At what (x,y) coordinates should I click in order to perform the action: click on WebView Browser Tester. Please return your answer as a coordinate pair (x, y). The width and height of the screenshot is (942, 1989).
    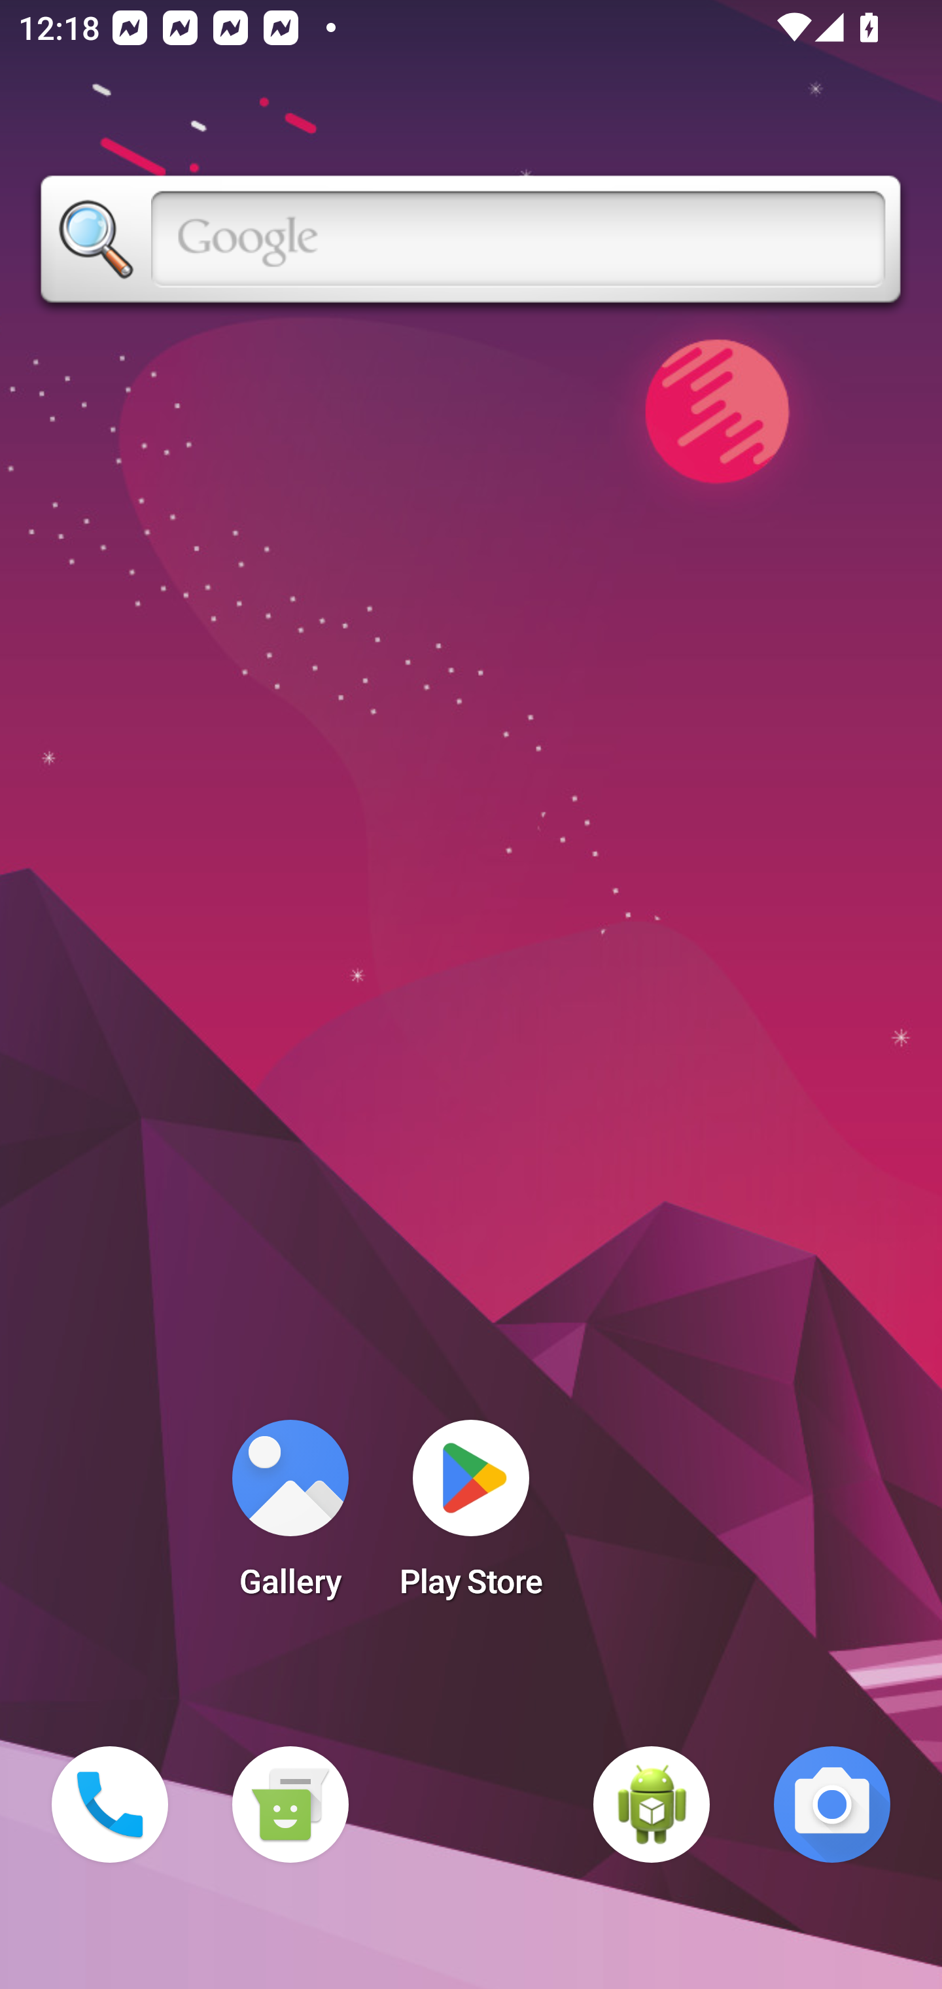
    Looking at the image, I should click on (652, 1804).